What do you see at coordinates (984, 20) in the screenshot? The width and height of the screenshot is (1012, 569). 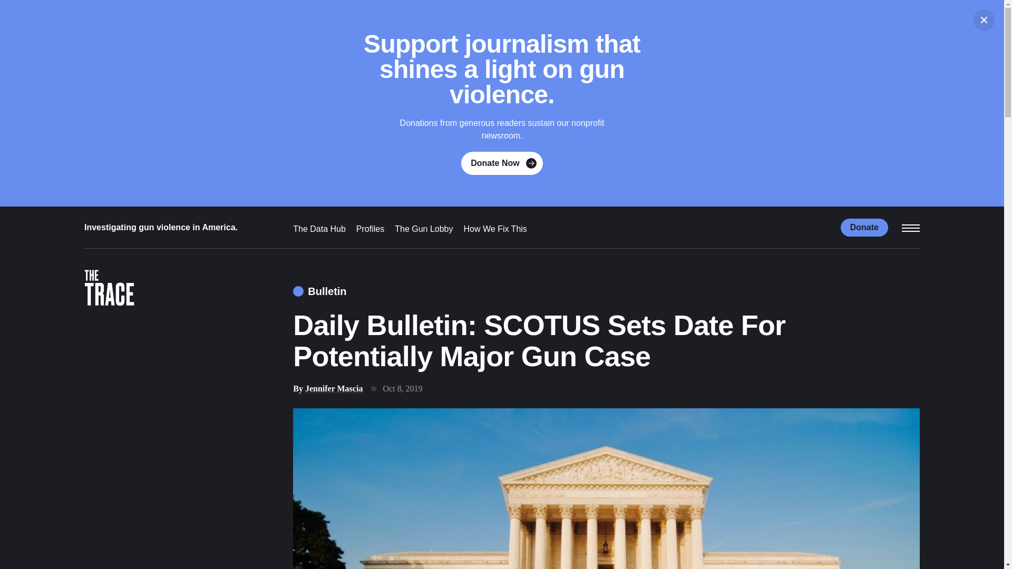 I see `Close` at bounding box center [984, 20].